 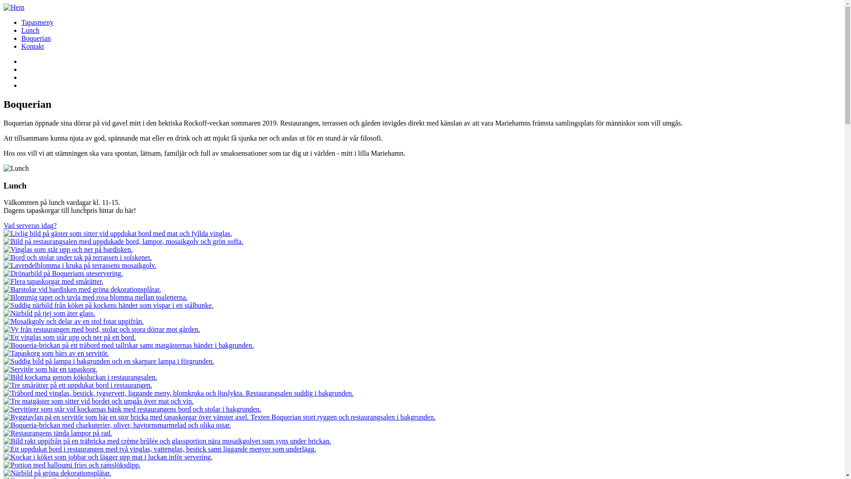 What do you see at coordinates (36, 38) in the screenshot?
I see `Boquerian` at bounding box center [36, 38].